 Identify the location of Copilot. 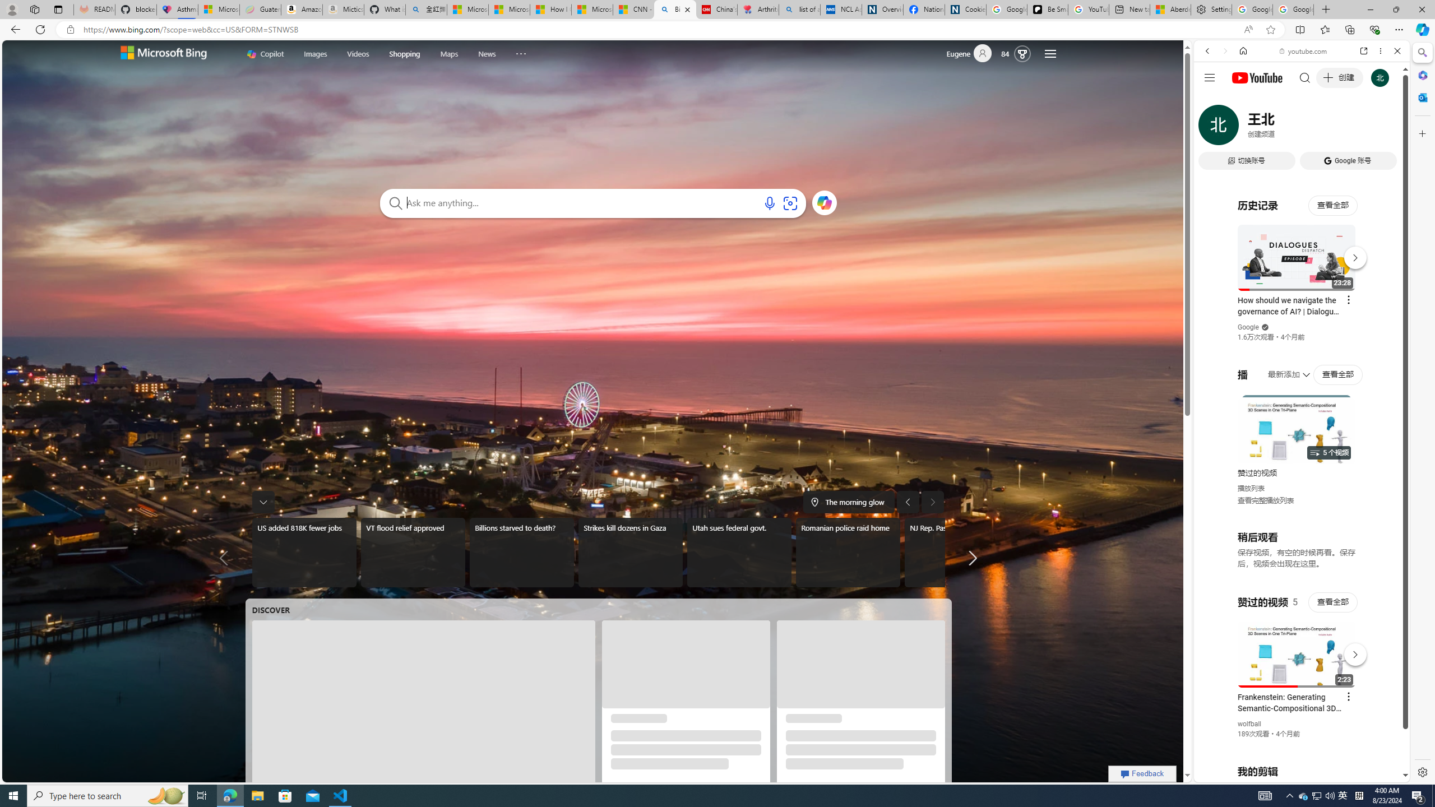
(265, 54).